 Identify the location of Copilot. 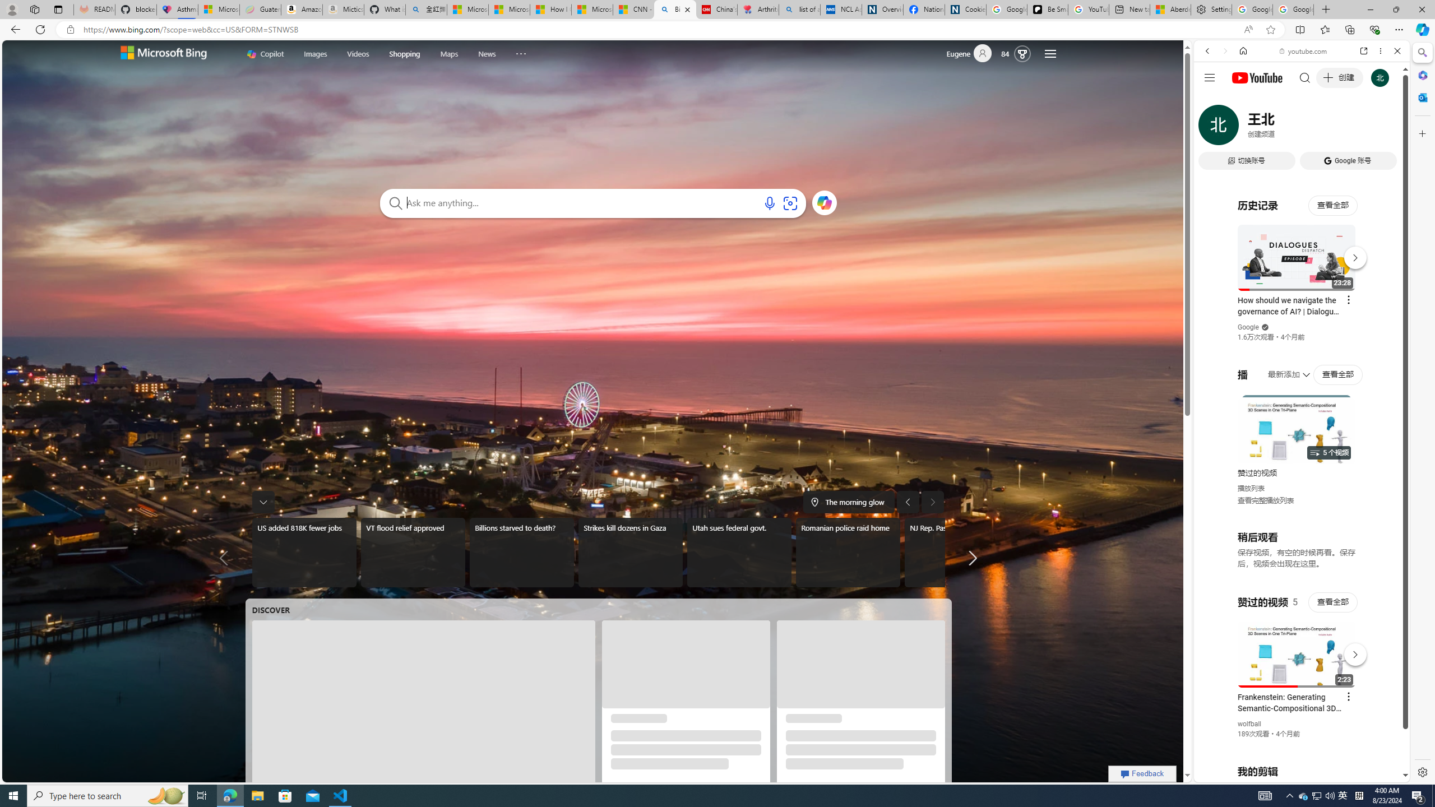
(265, 54).